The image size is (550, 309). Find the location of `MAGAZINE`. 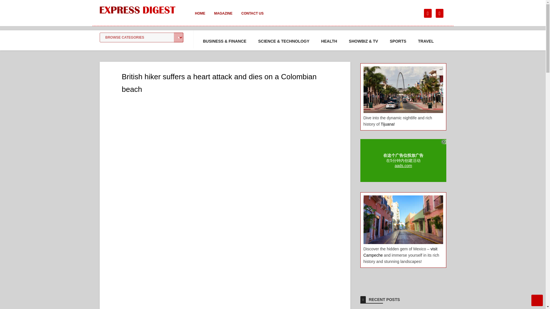

MAGAZINE is located at coordinates (223, 17).